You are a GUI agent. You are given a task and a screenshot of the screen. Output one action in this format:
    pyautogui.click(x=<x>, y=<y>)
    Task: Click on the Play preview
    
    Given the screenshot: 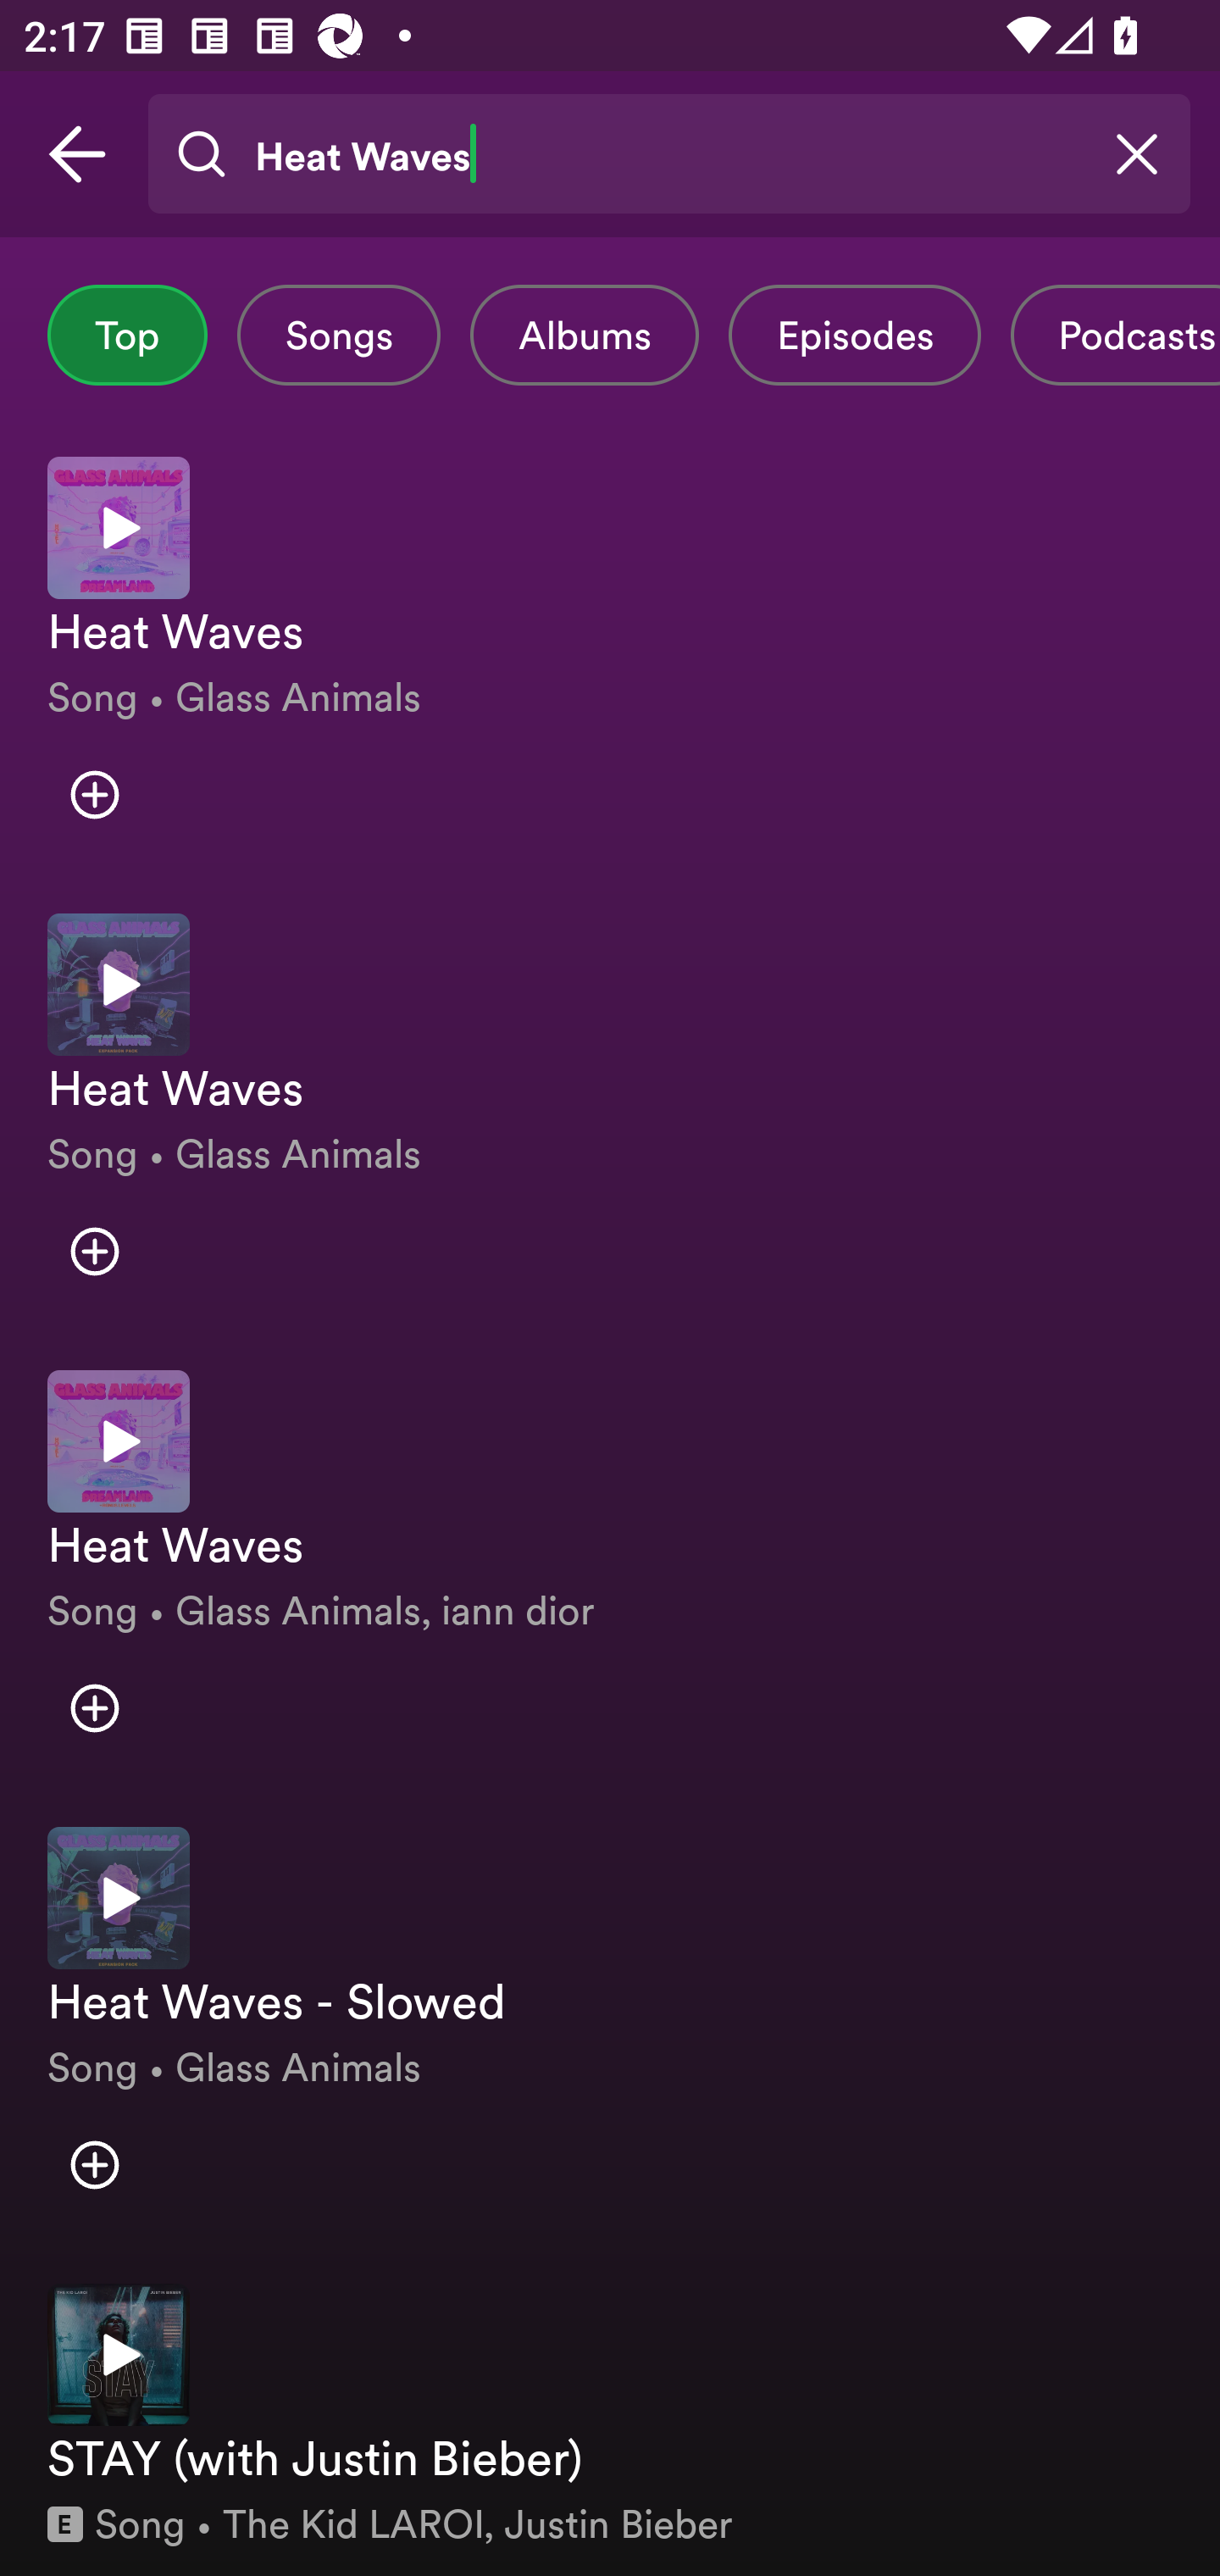 What is the action you would take?
    pyautogui.click(x=119, y=1441)
    